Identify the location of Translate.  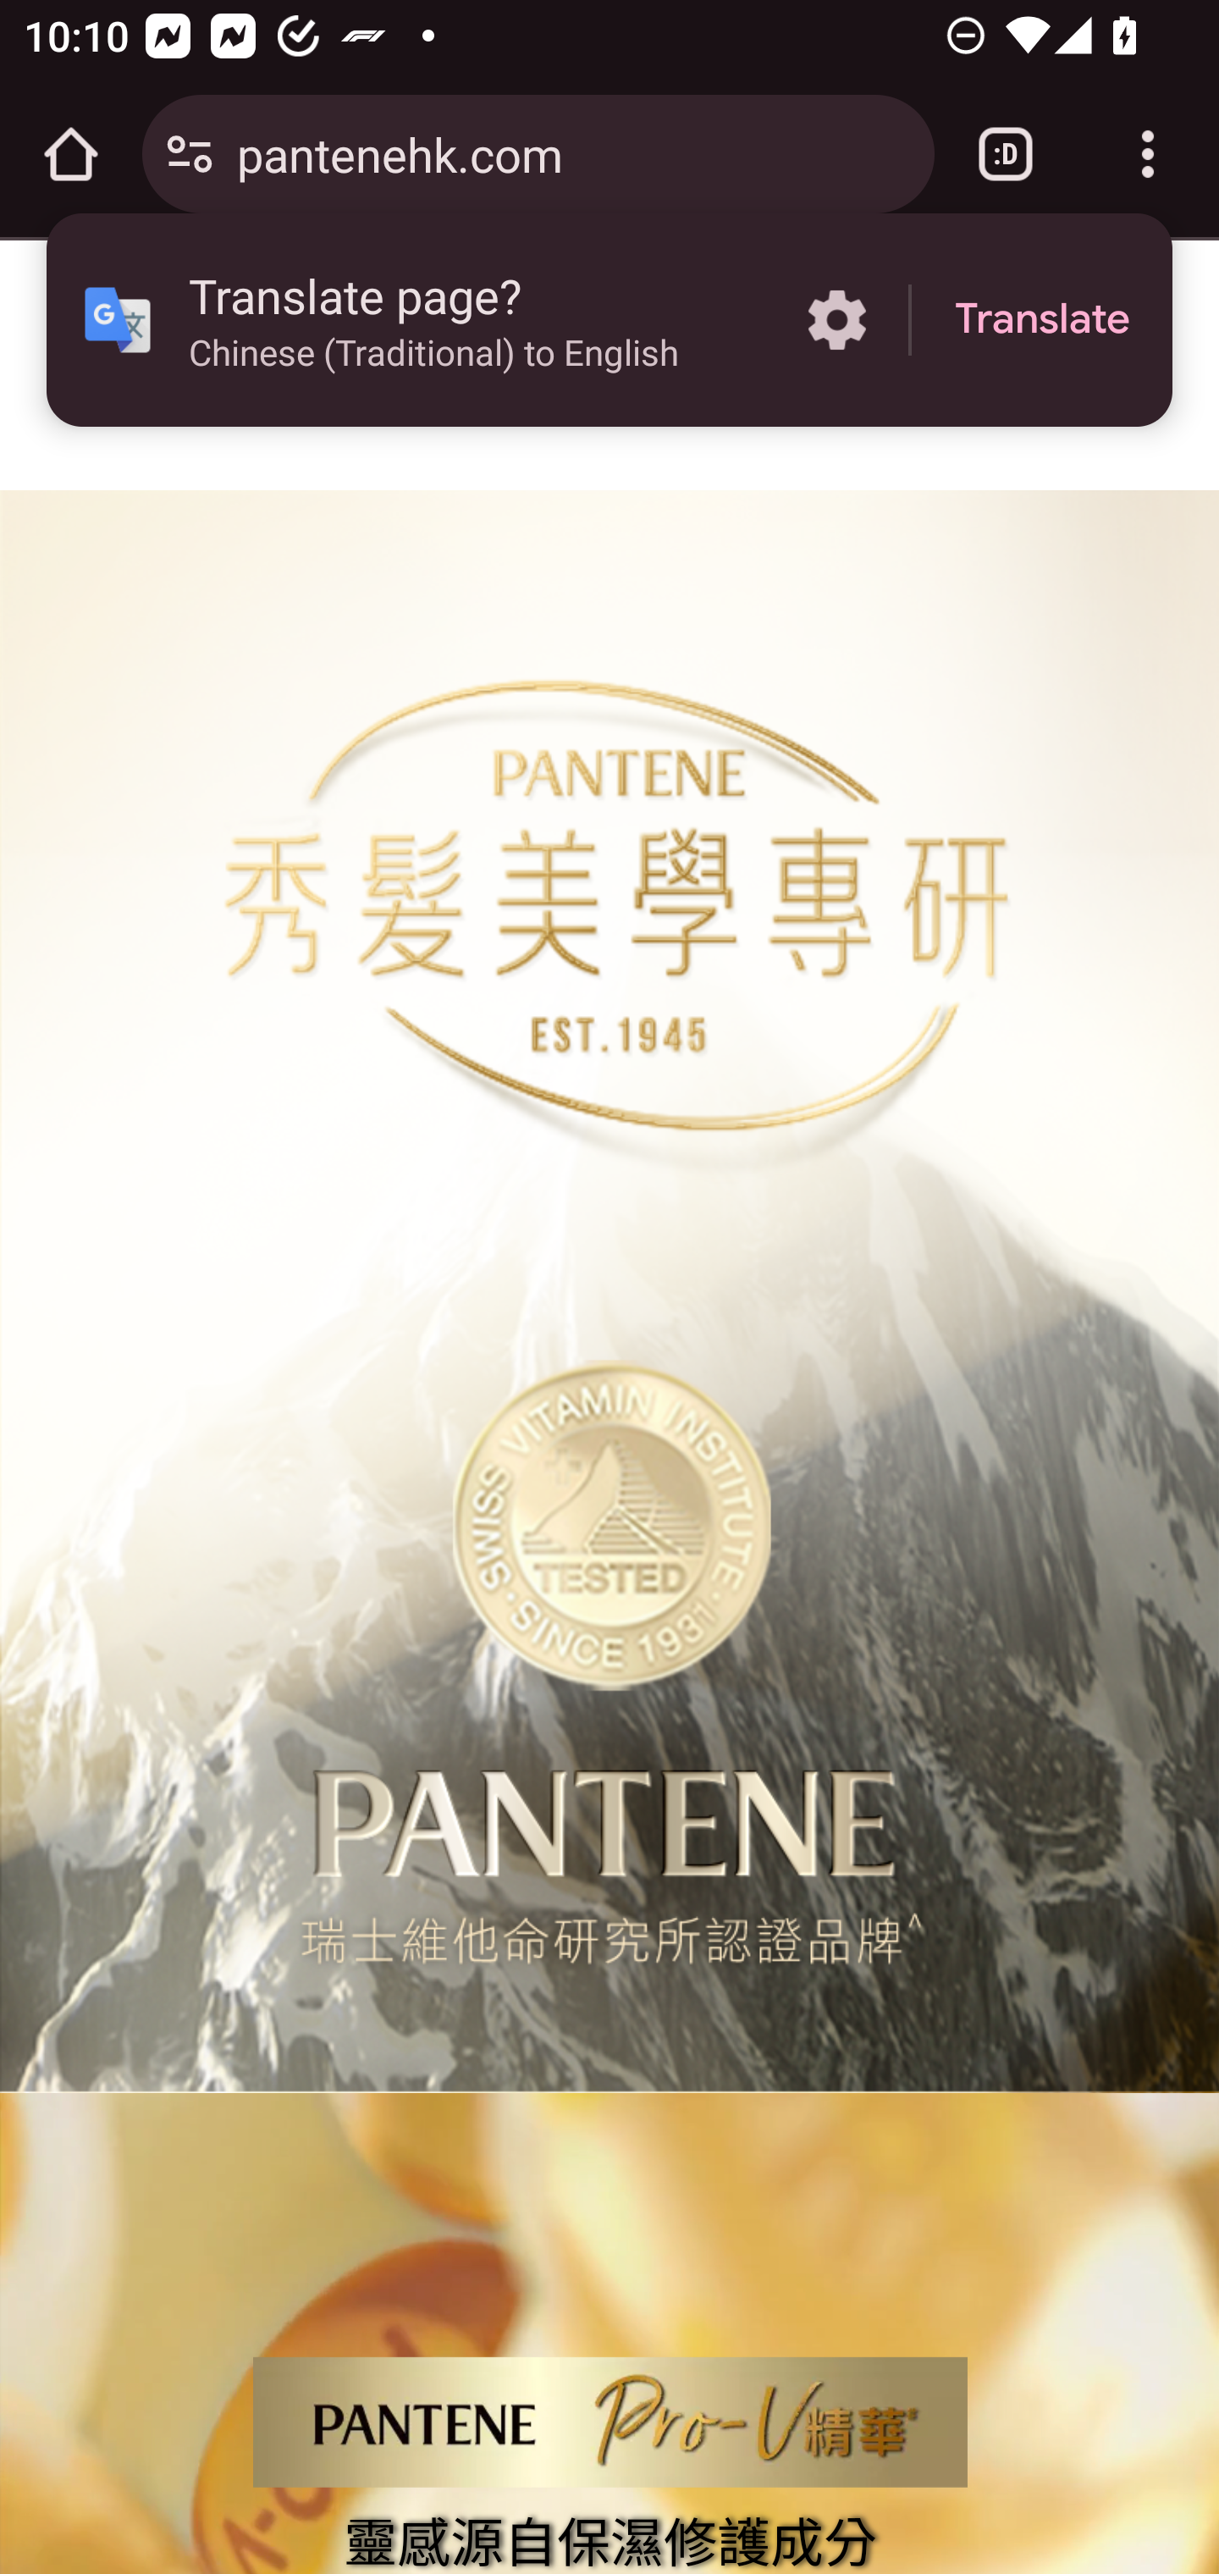
(1042, 320).